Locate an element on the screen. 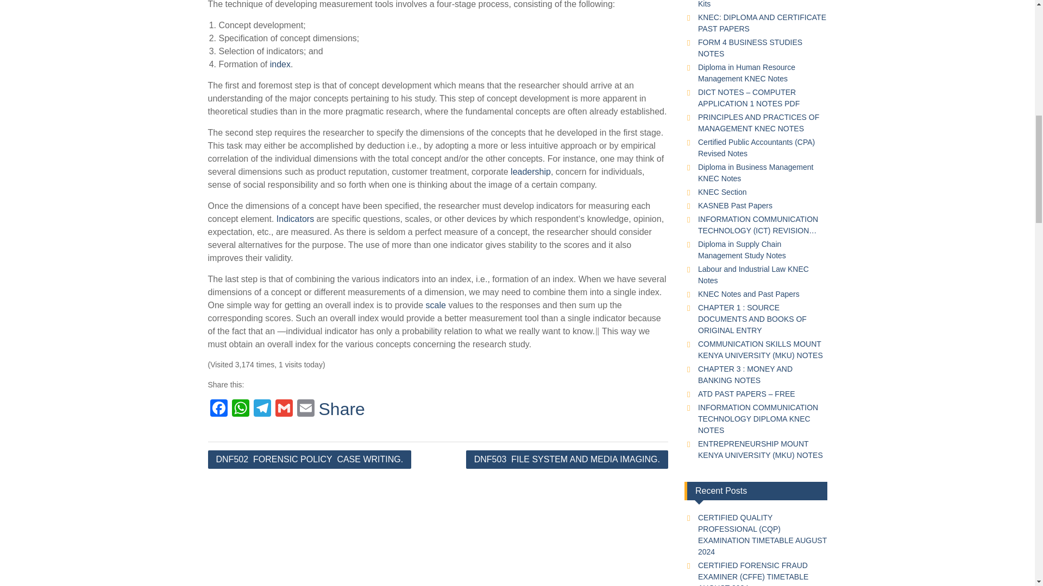 This screenshot has width=1043, height=586. WhatsApp is located at coordinates (240, 409).